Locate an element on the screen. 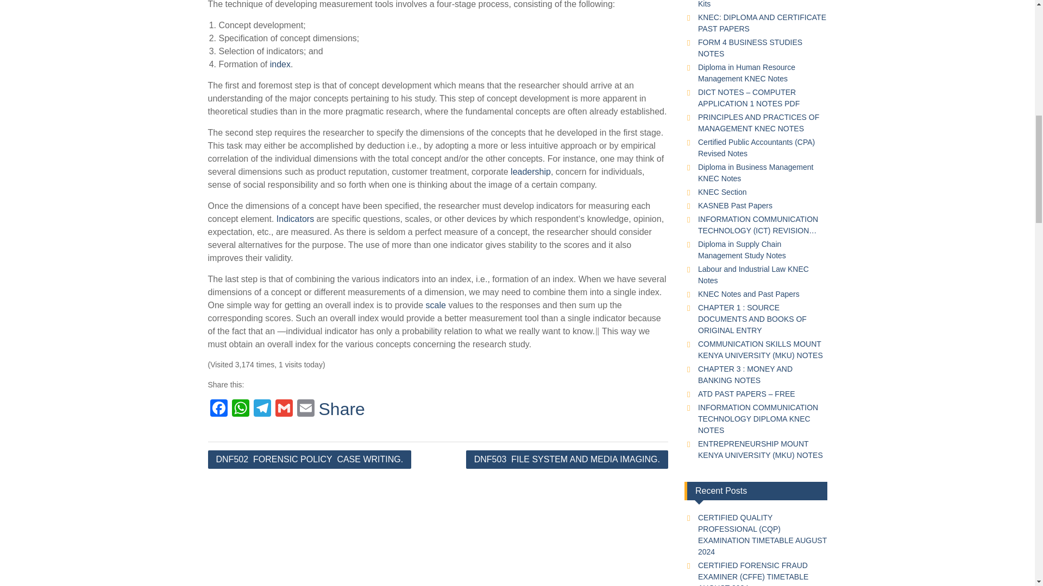 This screenshot has width=1043, height=586. WhatsApp is located at coordinates (240, 409).